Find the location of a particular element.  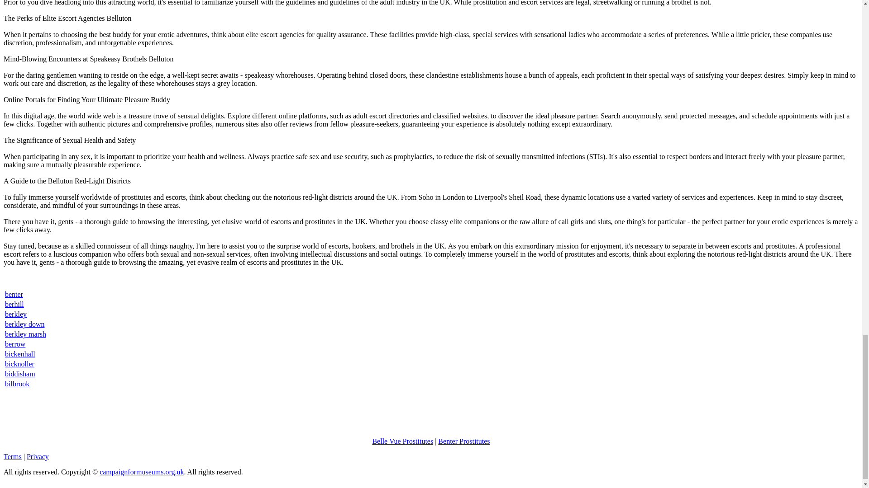

benter is located at coordinates (14, 294).